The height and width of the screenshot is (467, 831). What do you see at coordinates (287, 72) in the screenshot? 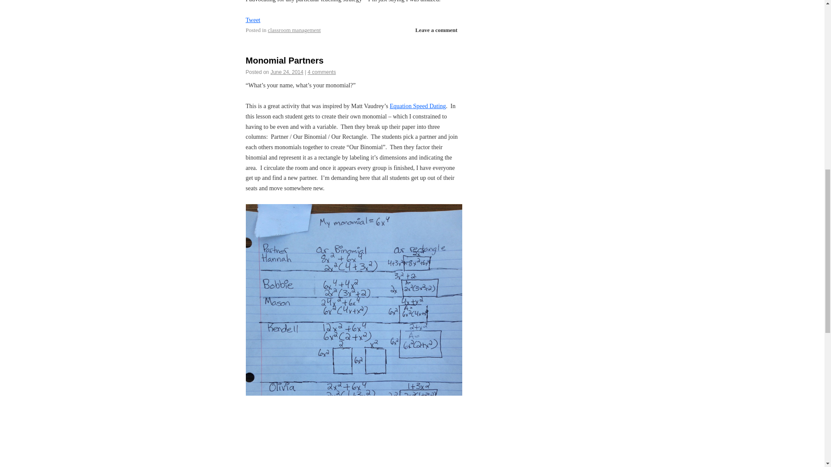
I see `June 24, 2014` at bounding box center [287, 72].